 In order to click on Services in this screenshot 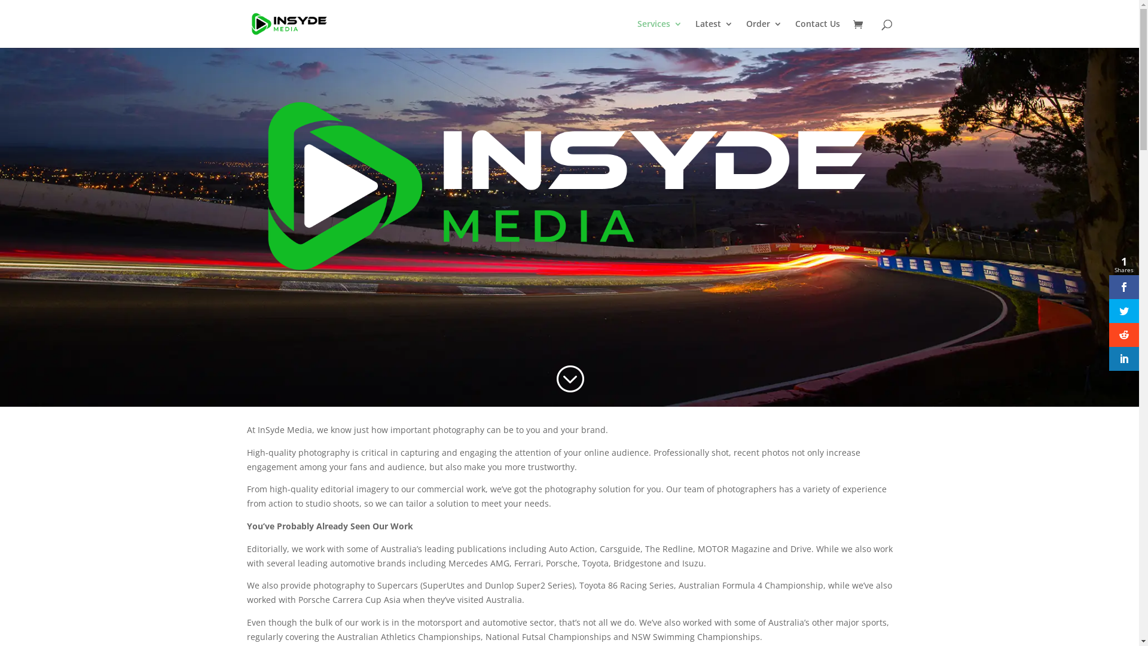, I will do `click(660, 33)`.